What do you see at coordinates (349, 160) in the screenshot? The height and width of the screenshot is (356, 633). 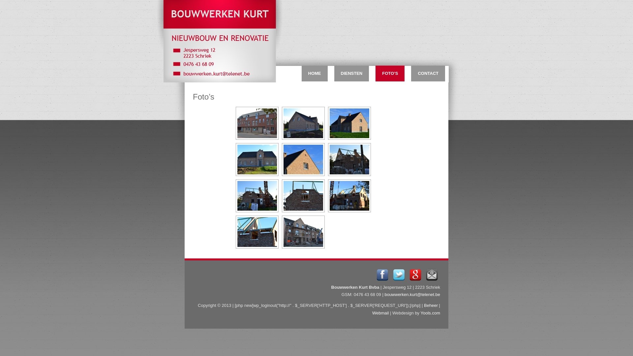 I see `foto8` at bounding box center [349, 160].